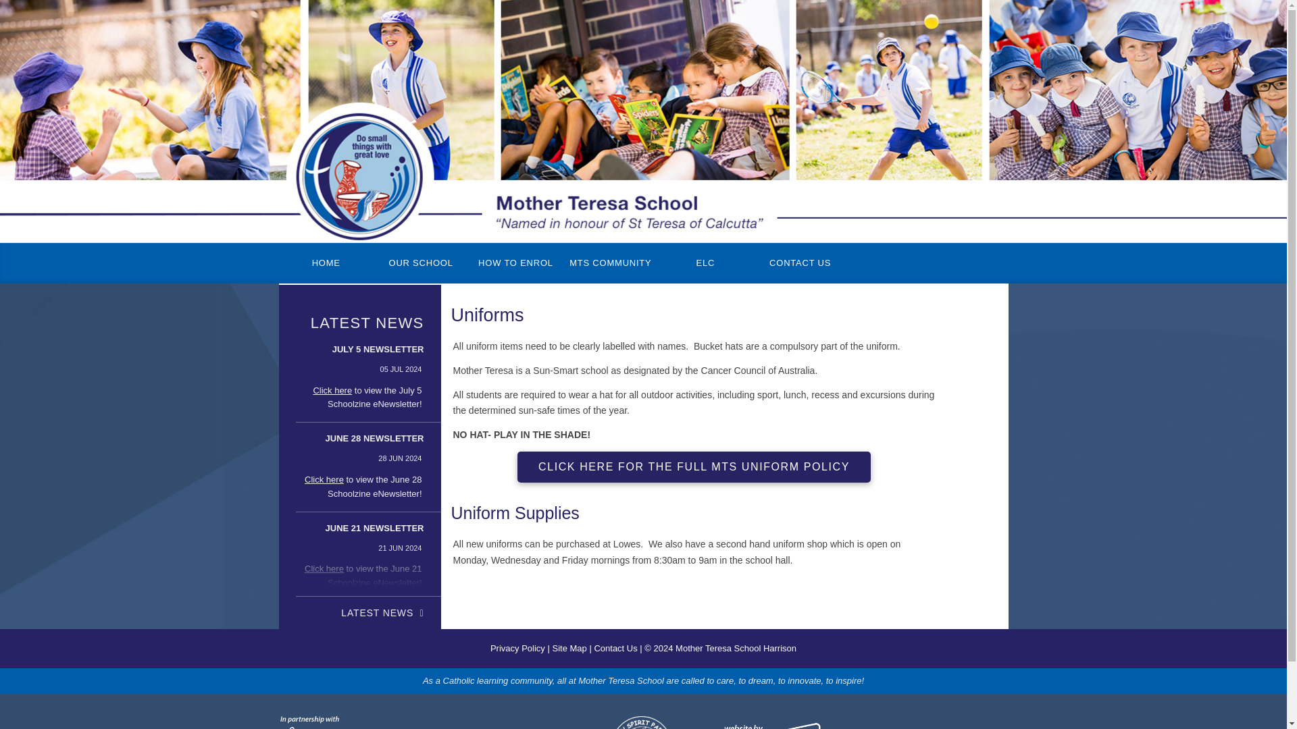 This screenshot has height=729, width=1297. I want to click on HOME, so click(326, 263).